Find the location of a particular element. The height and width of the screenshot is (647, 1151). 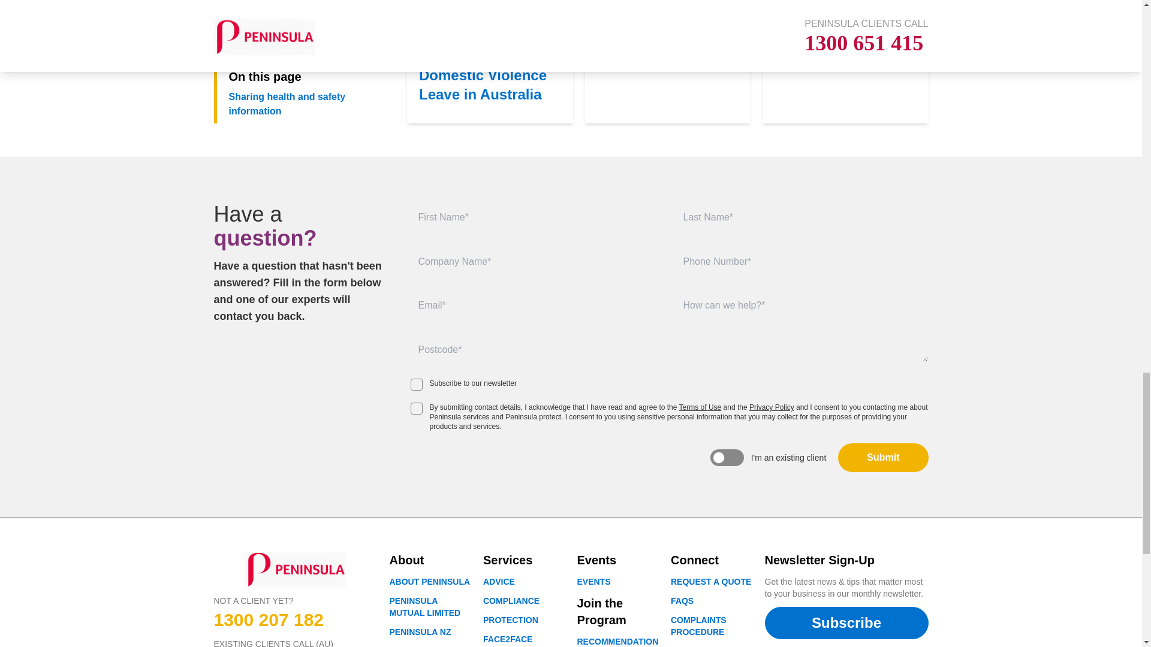

About Peninsula is located at coordinates (711, 581).